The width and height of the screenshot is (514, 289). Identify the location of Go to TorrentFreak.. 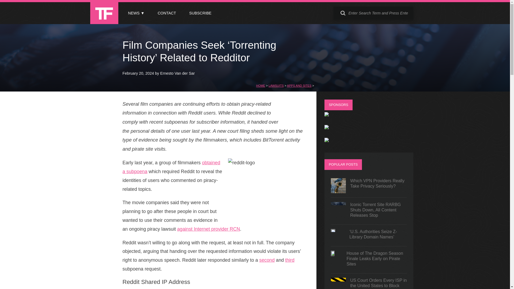
(260, 86).